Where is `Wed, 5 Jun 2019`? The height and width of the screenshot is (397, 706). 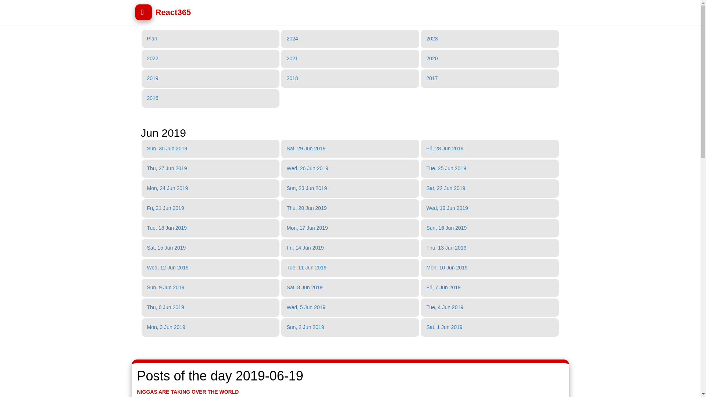 Wed, 5 Jun 2019 is located at coordinates (306, 307).